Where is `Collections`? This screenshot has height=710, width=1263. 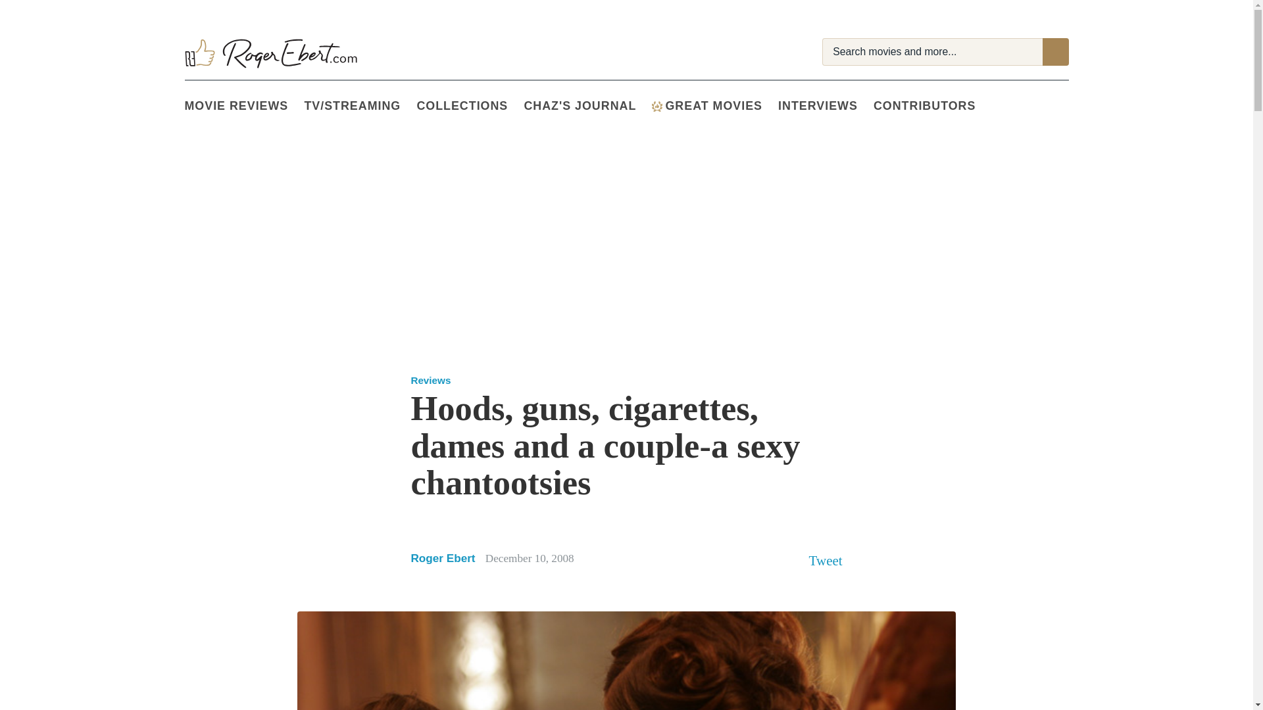 Collections is located at coordinates (470, 106).